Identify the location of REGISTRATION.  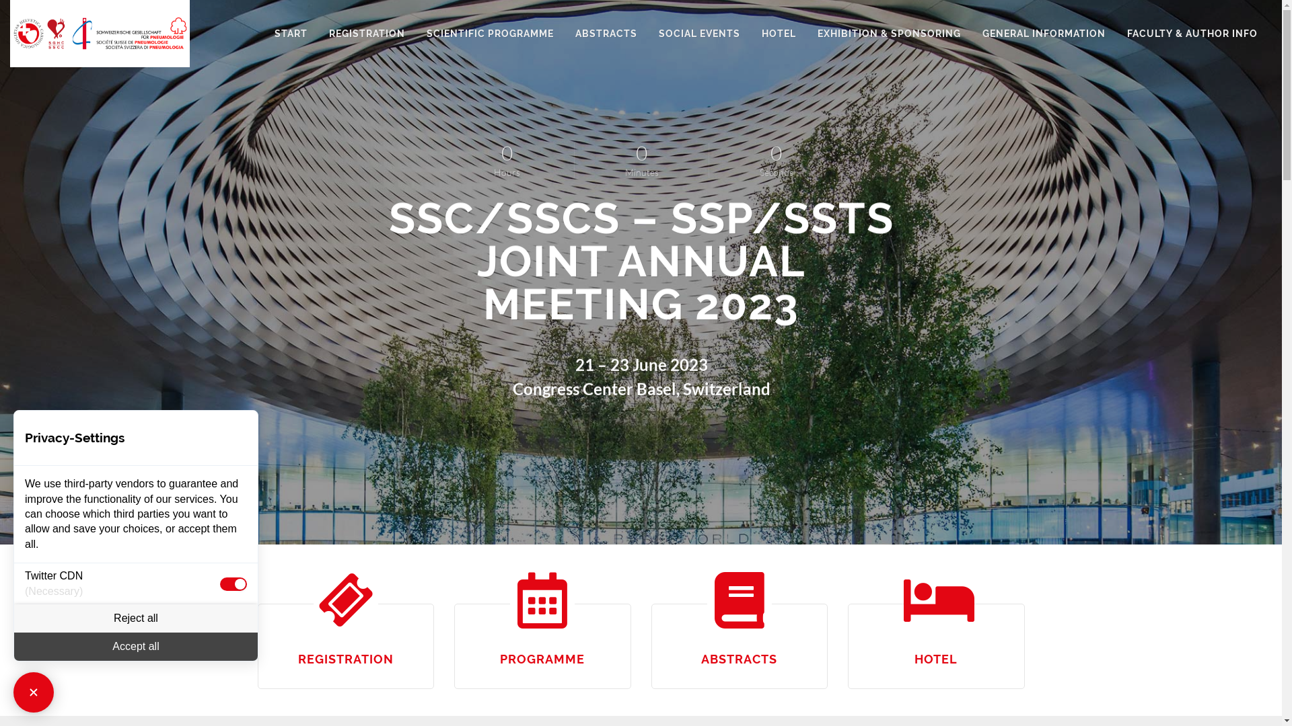
(346, 659).